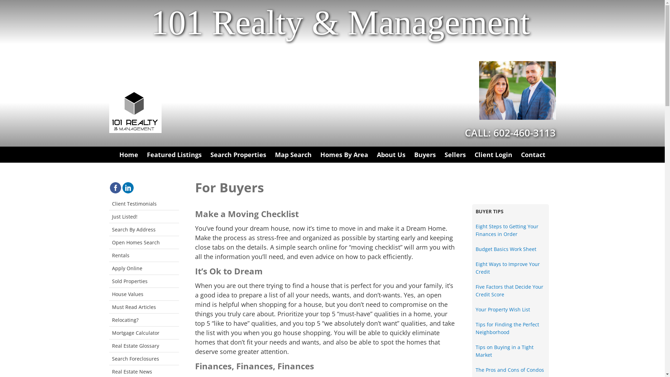 The height and width of the screenshot is (377, 670). I want to click on Search Foreclosures, so click(144, 359).